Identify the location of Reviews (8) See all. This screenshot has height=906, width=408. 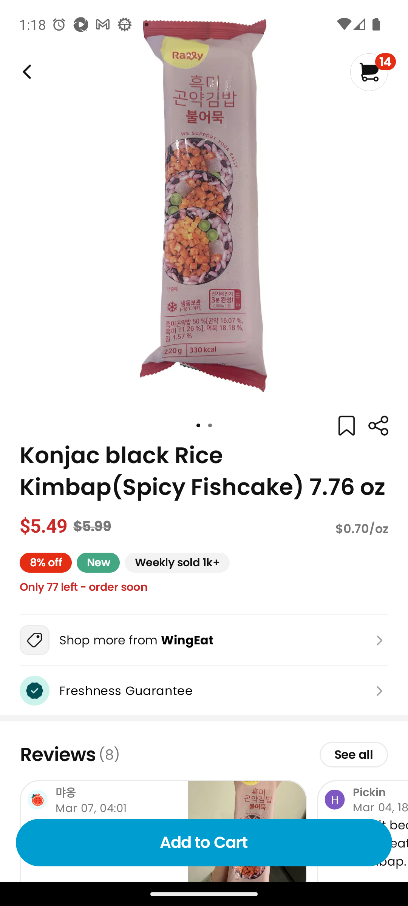
(204, 755).